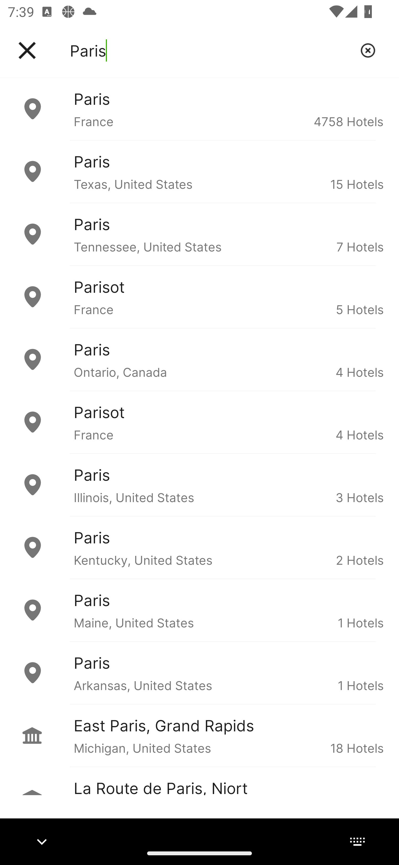 Image resolution: width=399 pixels, height=865 pixels. I want to click on Paris, so click(211, 50).